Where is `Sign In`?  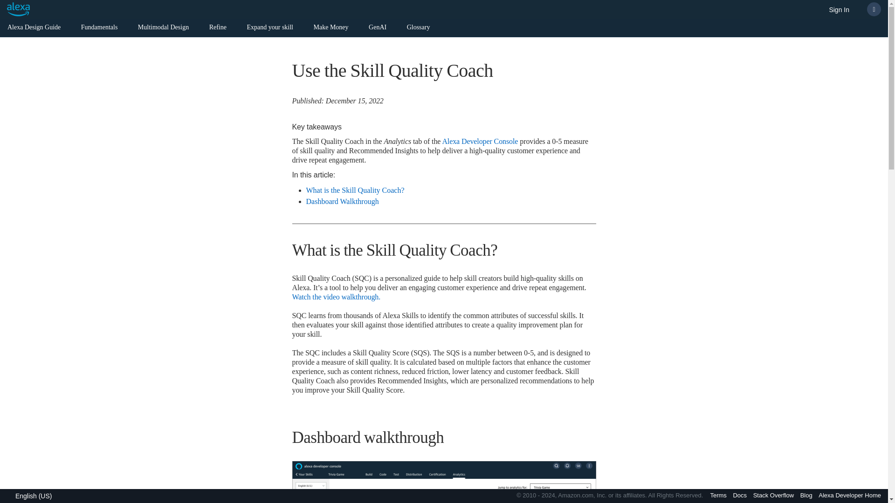 Sign In is located at coordinates (839, 10).